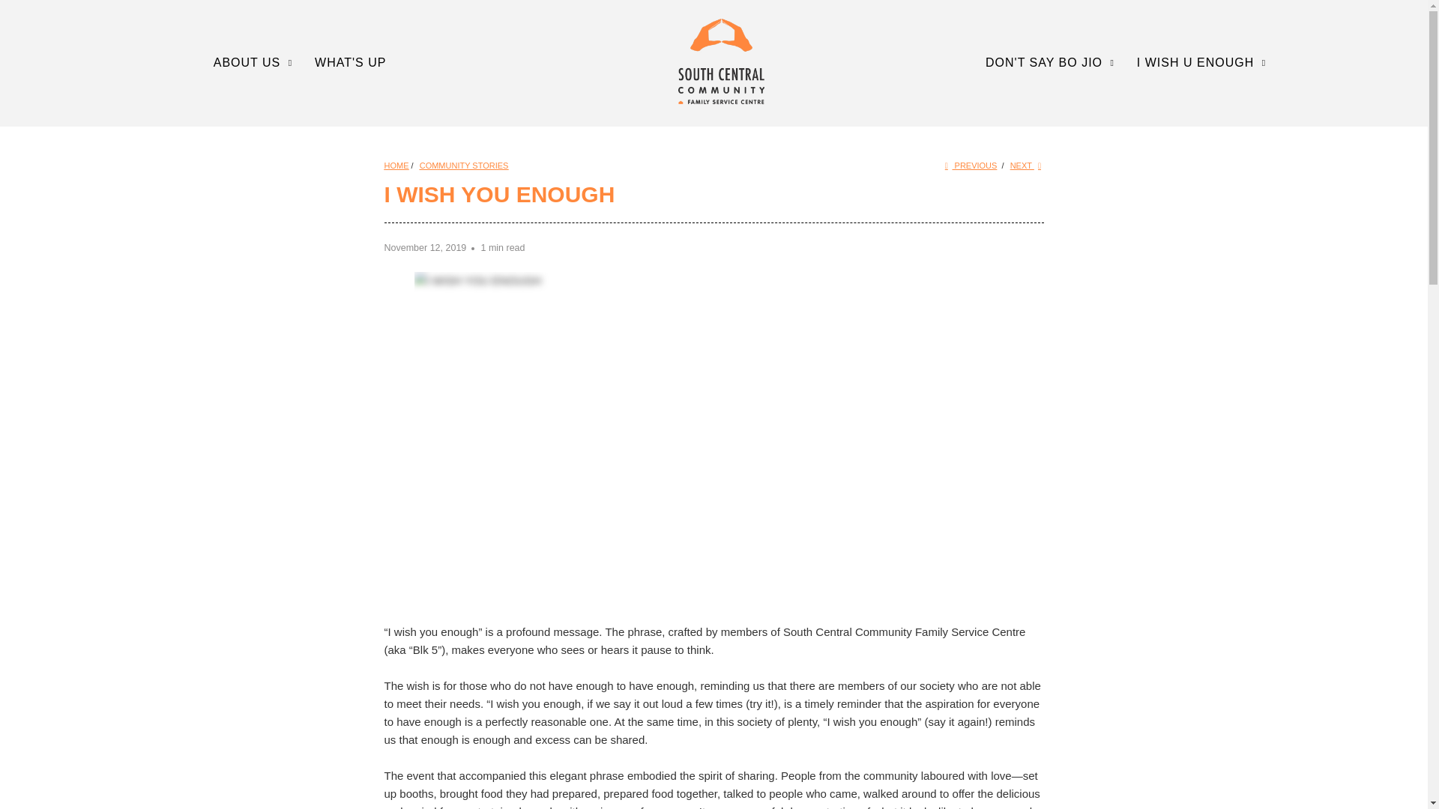 The width and height of the screenshot is (1439, 809). I want to click on South Central Community Family Service Centre, so click(721, 61).